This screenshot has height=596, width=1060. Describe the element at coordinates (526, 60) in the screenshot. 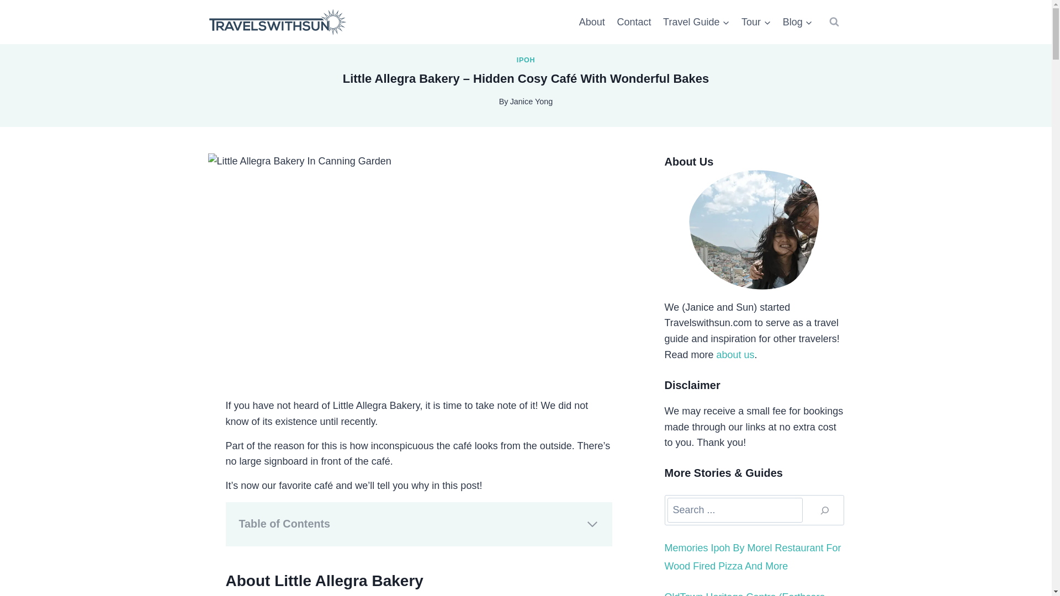

I see `IPOH` at that location.